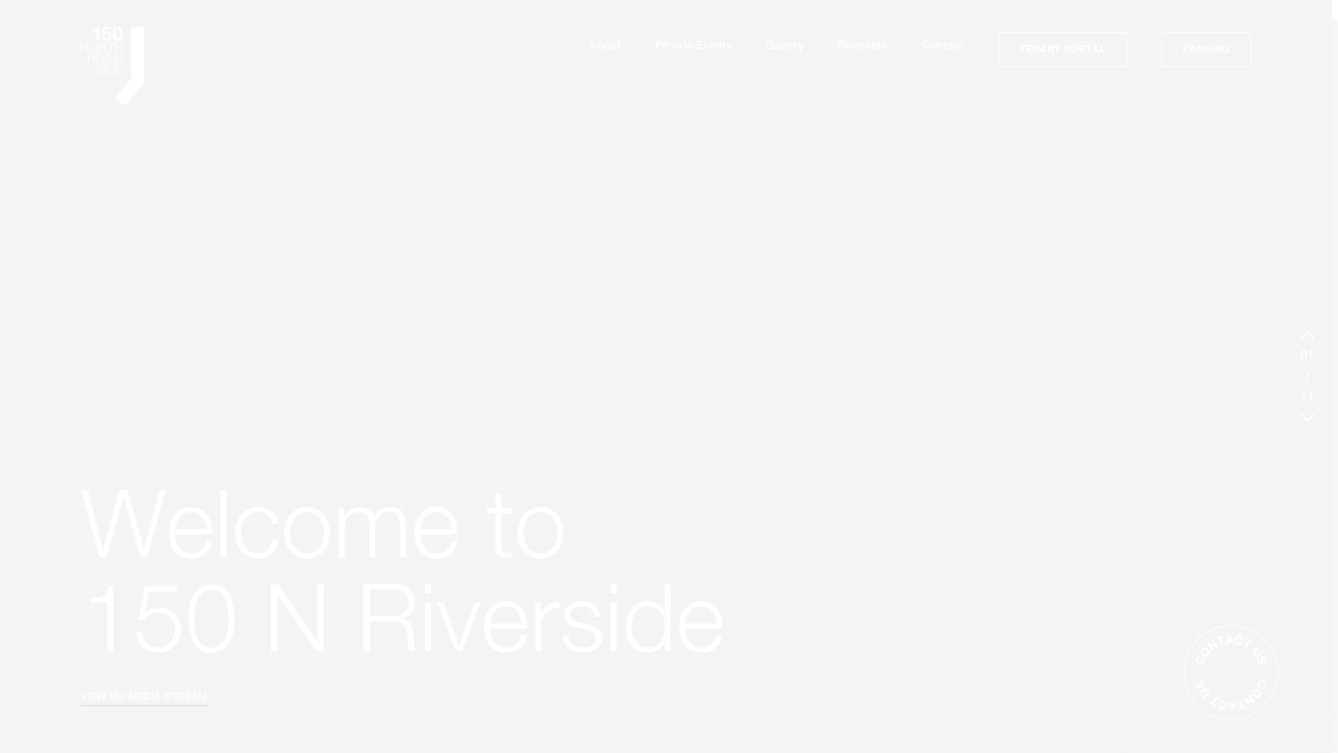 This screenshot has width=1338, height=753. Describe the element at coordinates (119, 67) in the screenshot. I see `home` at that location.